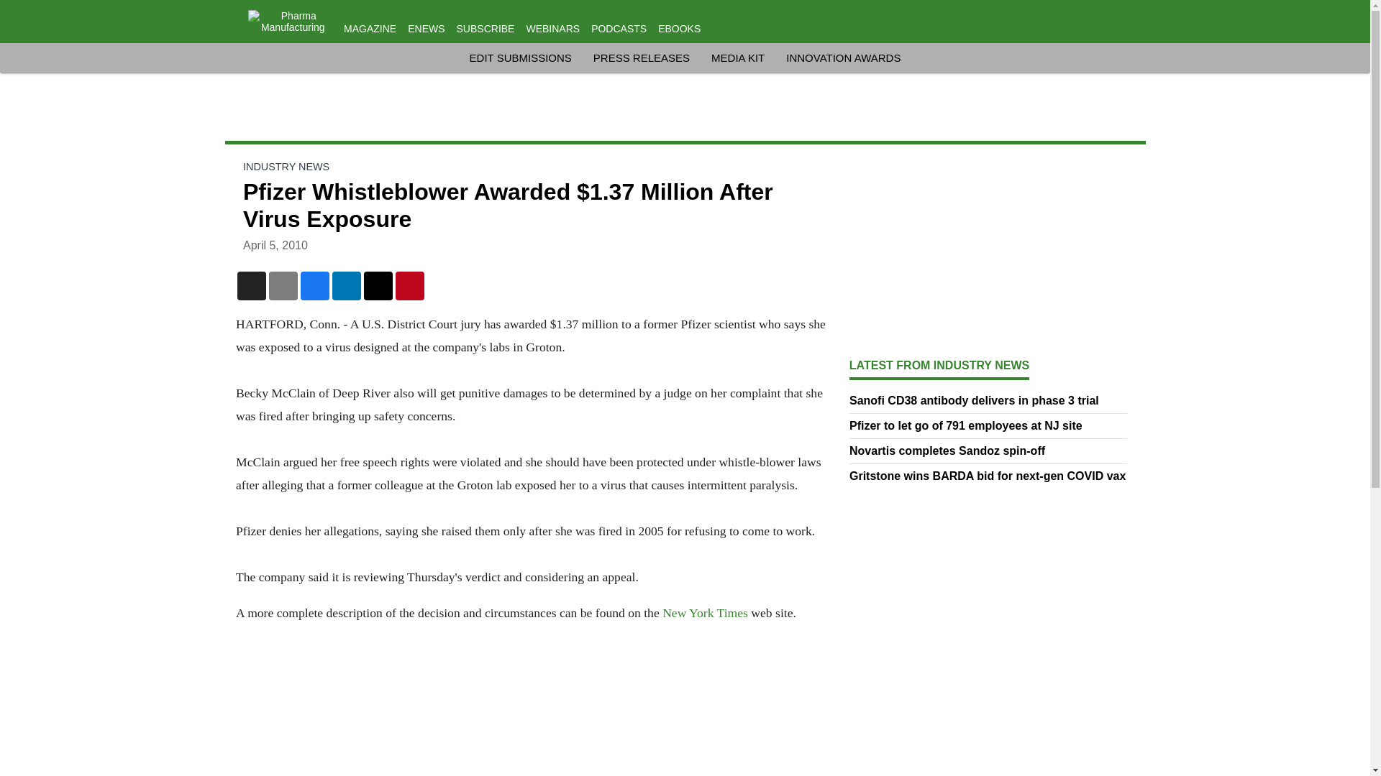 Image resolution: width=1381 pixels, height=776 pixels. Describe the element at coordinates (738, 57) in the screenshot. I see `MEDIA KIT` at that location.